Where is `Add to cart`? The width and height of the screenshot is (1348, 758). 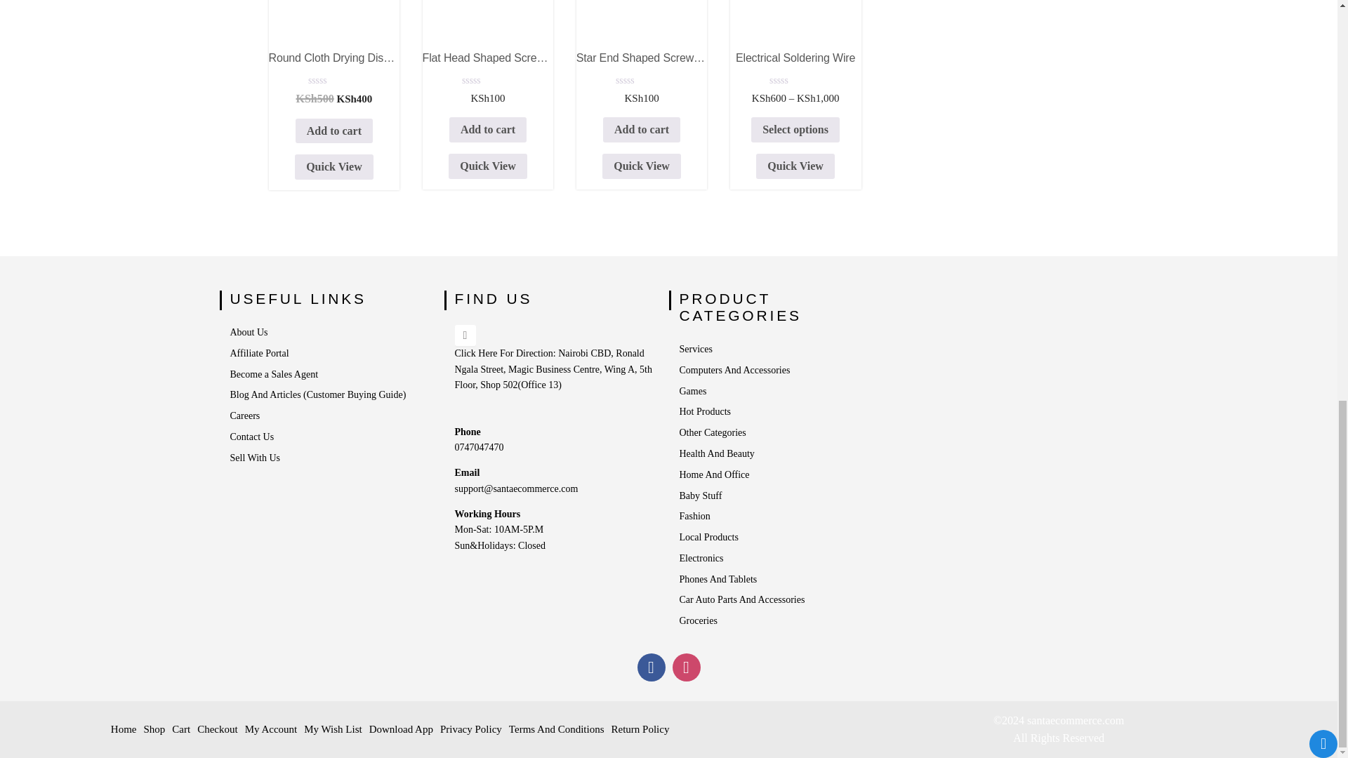
Add to cart is located at coordinates (487, 130).